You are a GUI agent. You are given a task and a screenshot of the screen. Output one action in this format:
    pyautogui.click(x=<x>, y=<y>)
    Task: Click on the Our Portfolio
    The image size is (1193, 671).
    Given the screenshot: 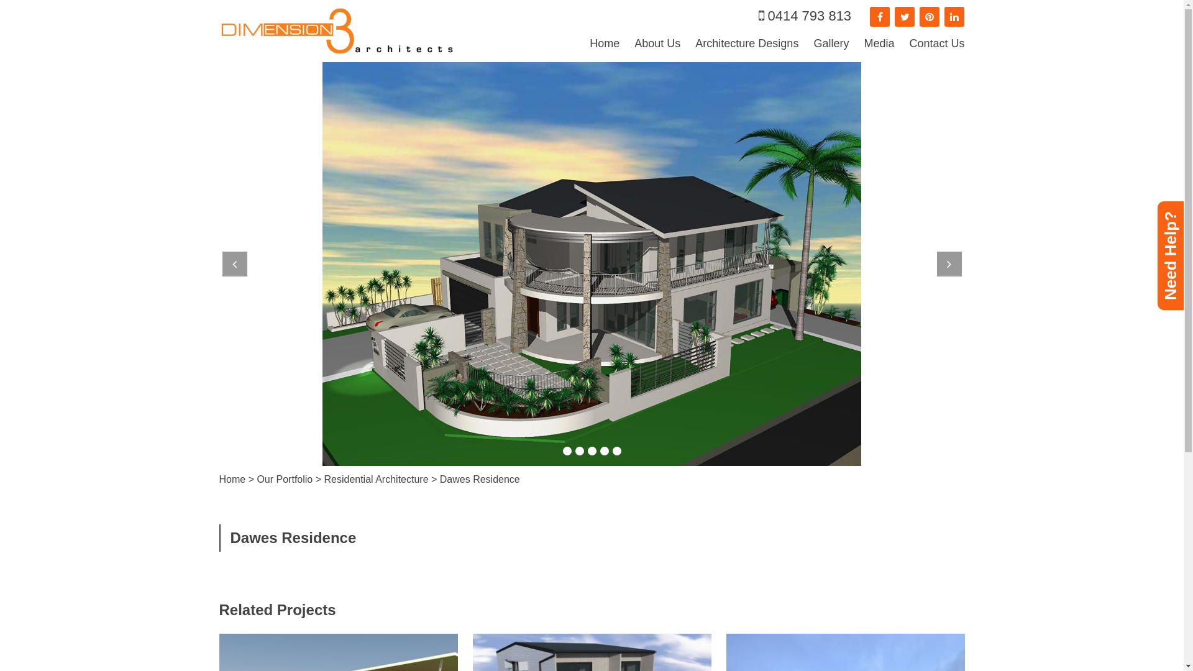 What is the action you would take?
    pyautogui.click(x=285, y=480)
    